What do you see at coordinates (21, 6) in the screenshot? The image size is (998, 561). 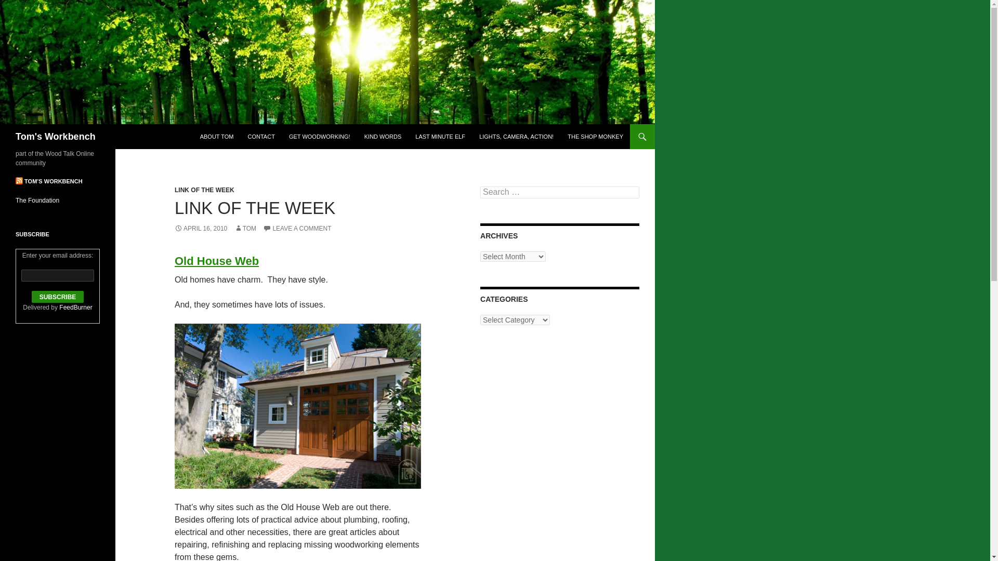 I see `Search` at bounding box center [21, 6].